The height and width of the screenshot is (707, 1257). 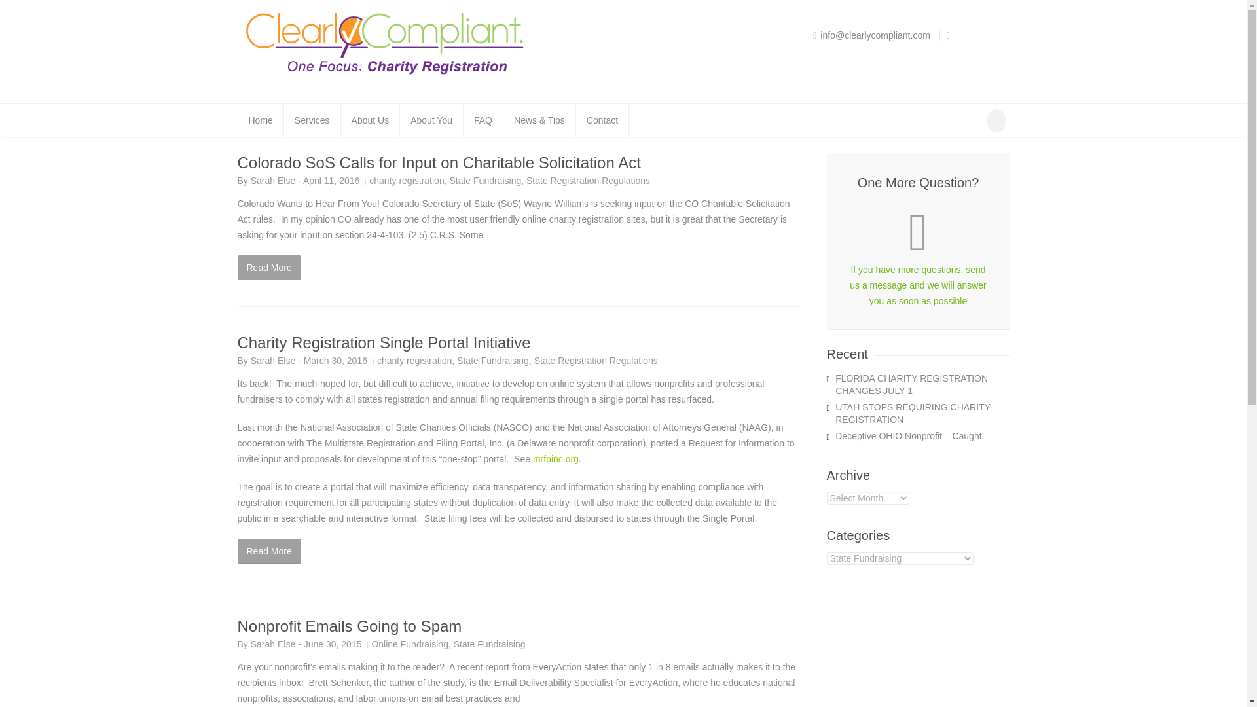 What do you see at coordinates (555, 458) in the screenshot?
I see `mrfpinc.org` at bounding box center [555, 458].